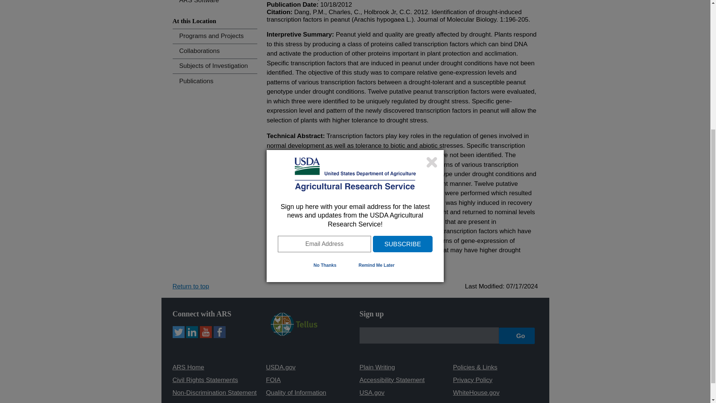 The image size is (716, 403). What do you see at coordinates (215, 36) in the screenshot?
I see `Programs and Projects` at bounding box center [215, 36].